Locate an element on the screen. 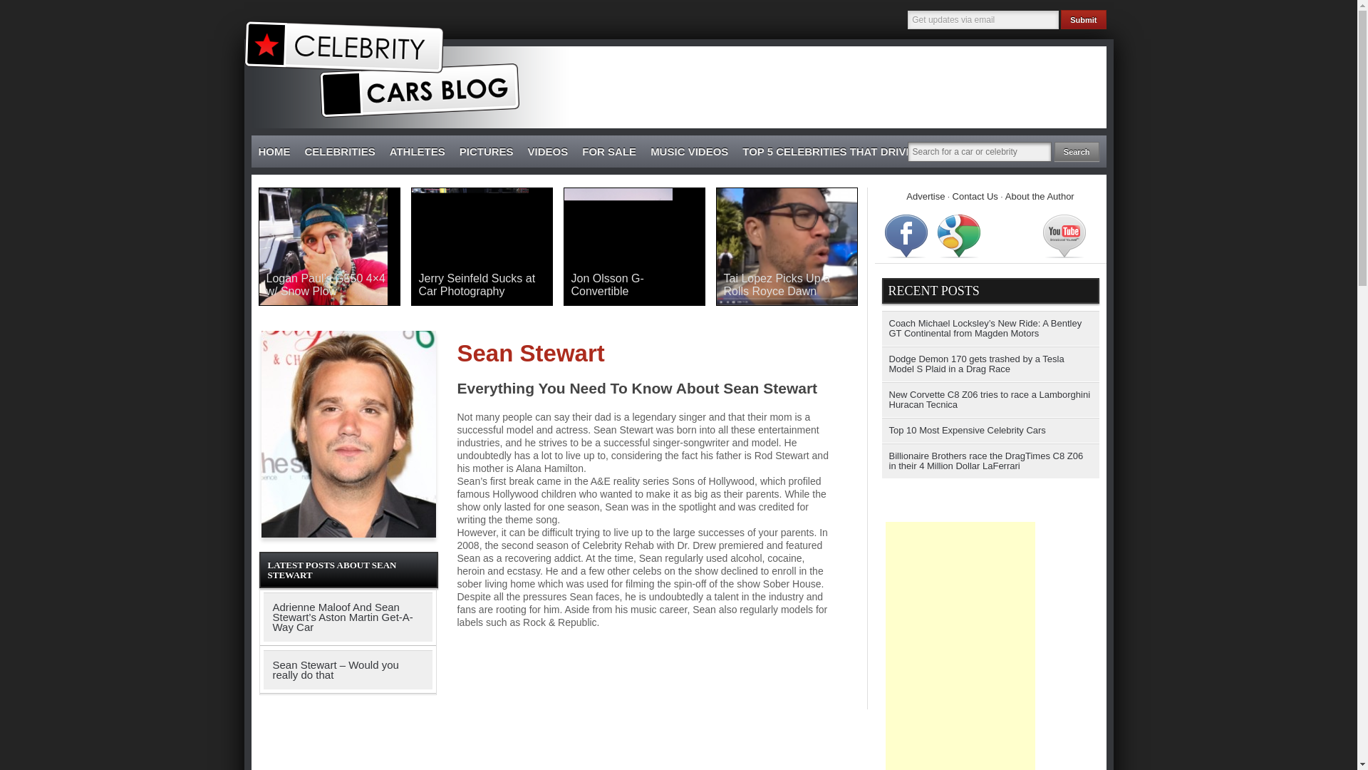  Twitter is located at coordinates (1012, 235).